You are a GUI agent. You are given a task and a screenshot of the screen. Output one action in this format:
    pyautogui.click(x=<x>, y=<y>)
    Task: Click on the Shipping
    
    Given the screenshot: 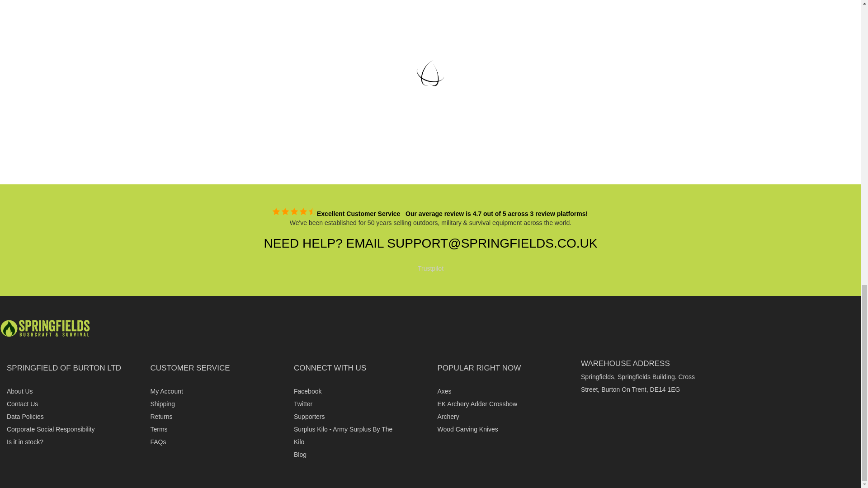 What is the action you would take?
    pyautogui.click(x=163, y=404)
    